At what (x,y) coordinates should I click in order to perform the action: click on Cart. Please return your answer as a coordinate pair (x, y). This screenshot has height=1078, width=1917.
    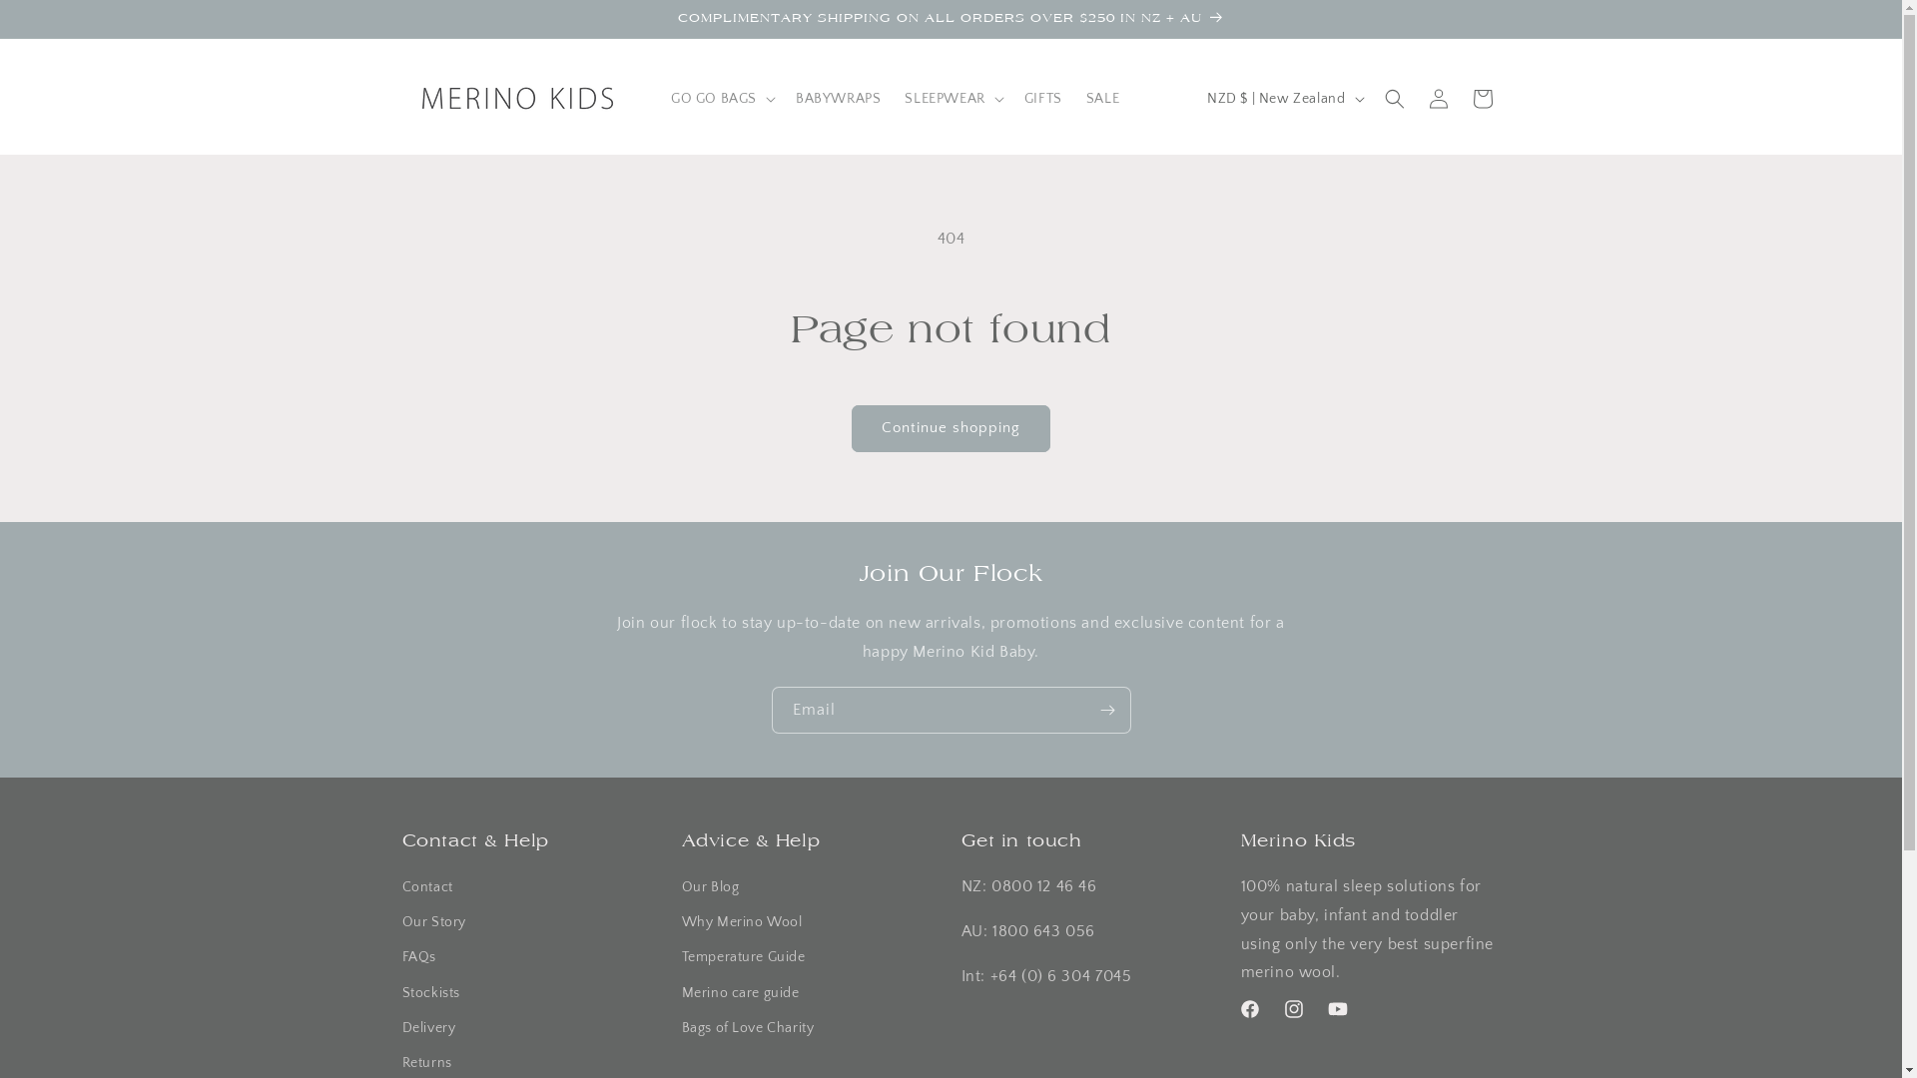
    Looking at the image, I should click on (1482, 99).